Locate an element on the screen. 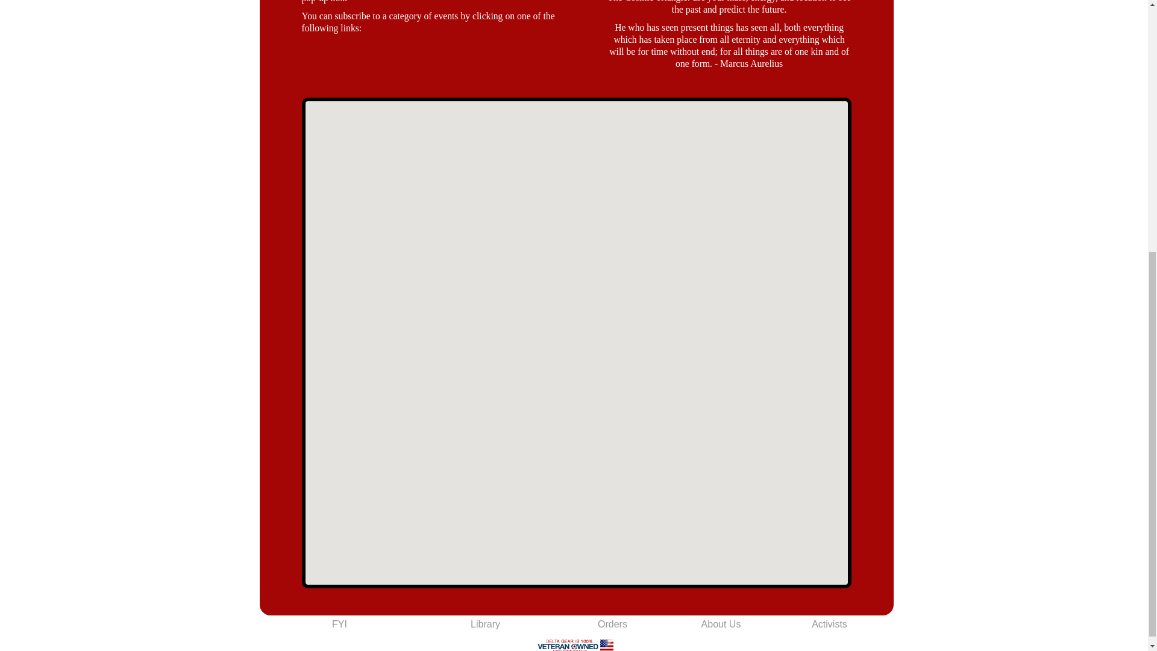 This screenshot has width=1157, height=651. Add MMA Matches to your Calendar is located at coordinates (428, 82).